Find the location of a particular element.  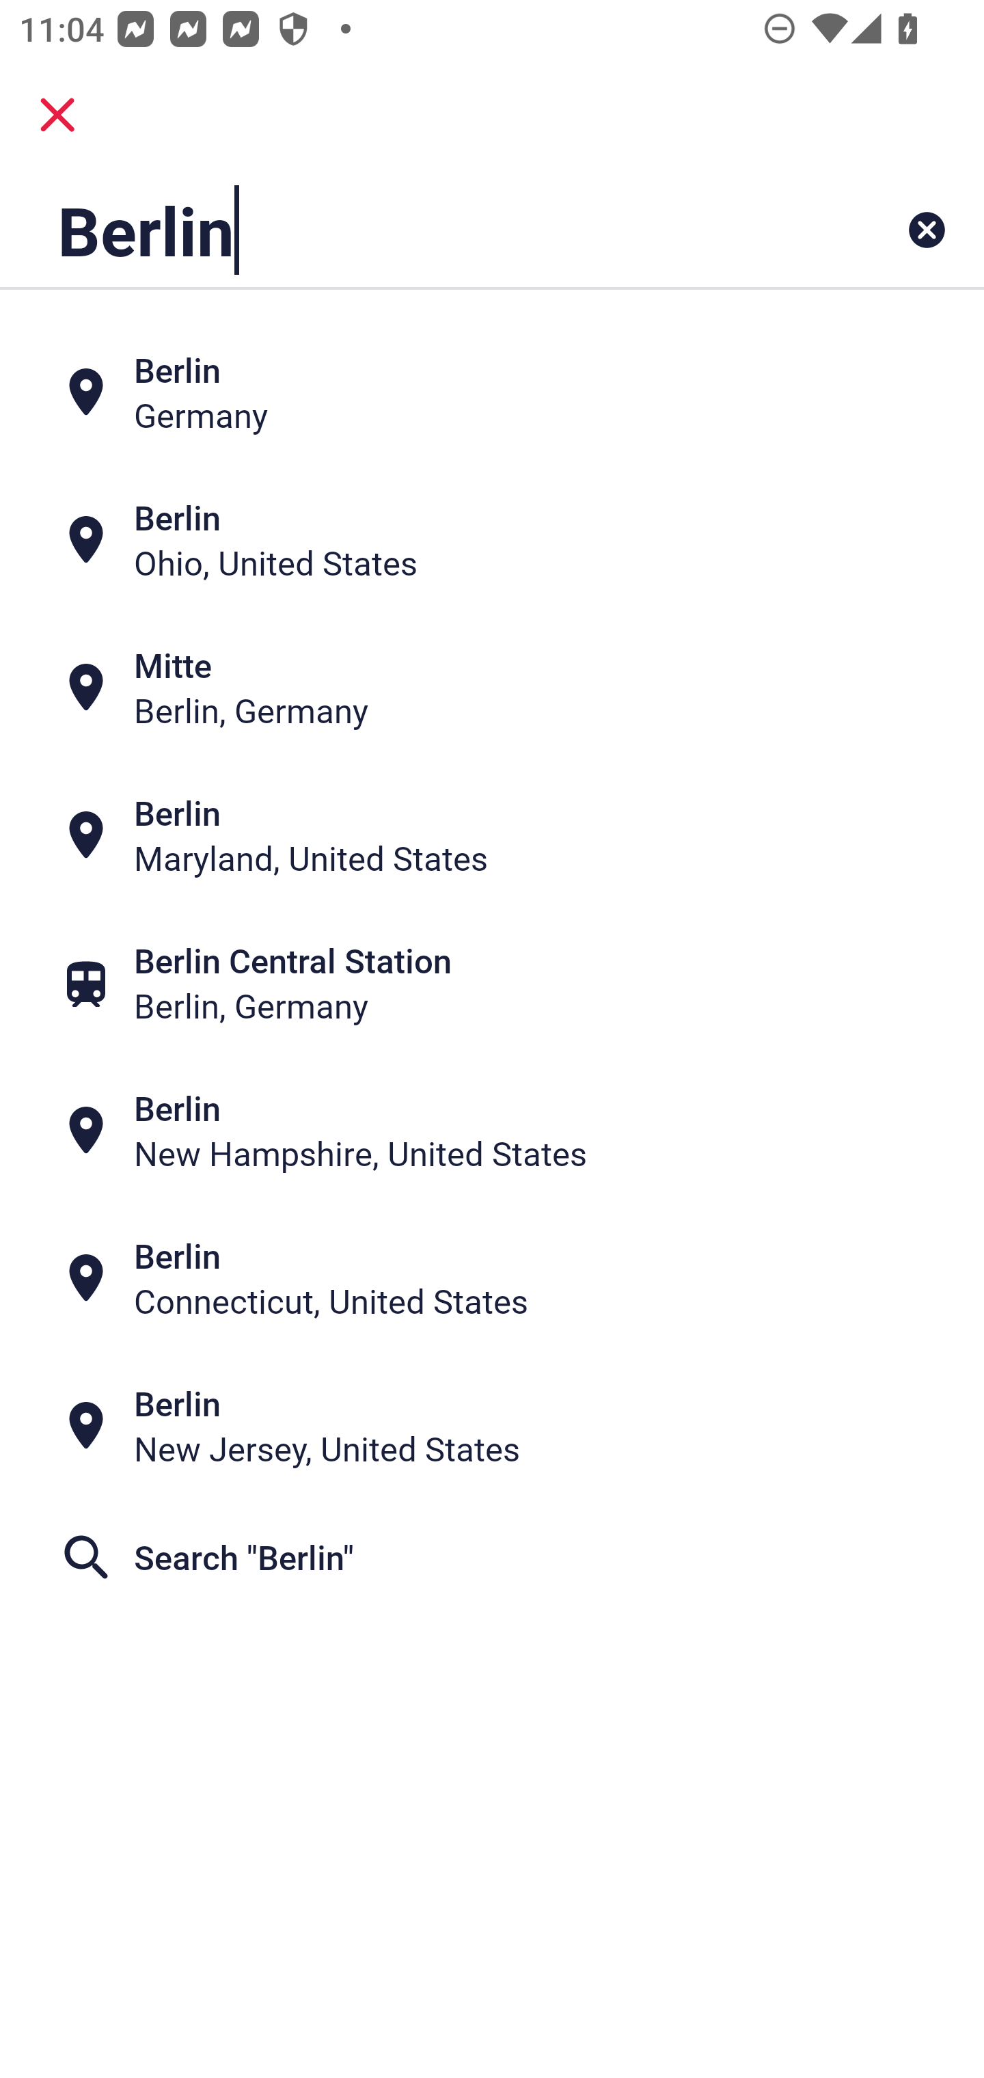

Berlin is located at coordinates (406, 230).